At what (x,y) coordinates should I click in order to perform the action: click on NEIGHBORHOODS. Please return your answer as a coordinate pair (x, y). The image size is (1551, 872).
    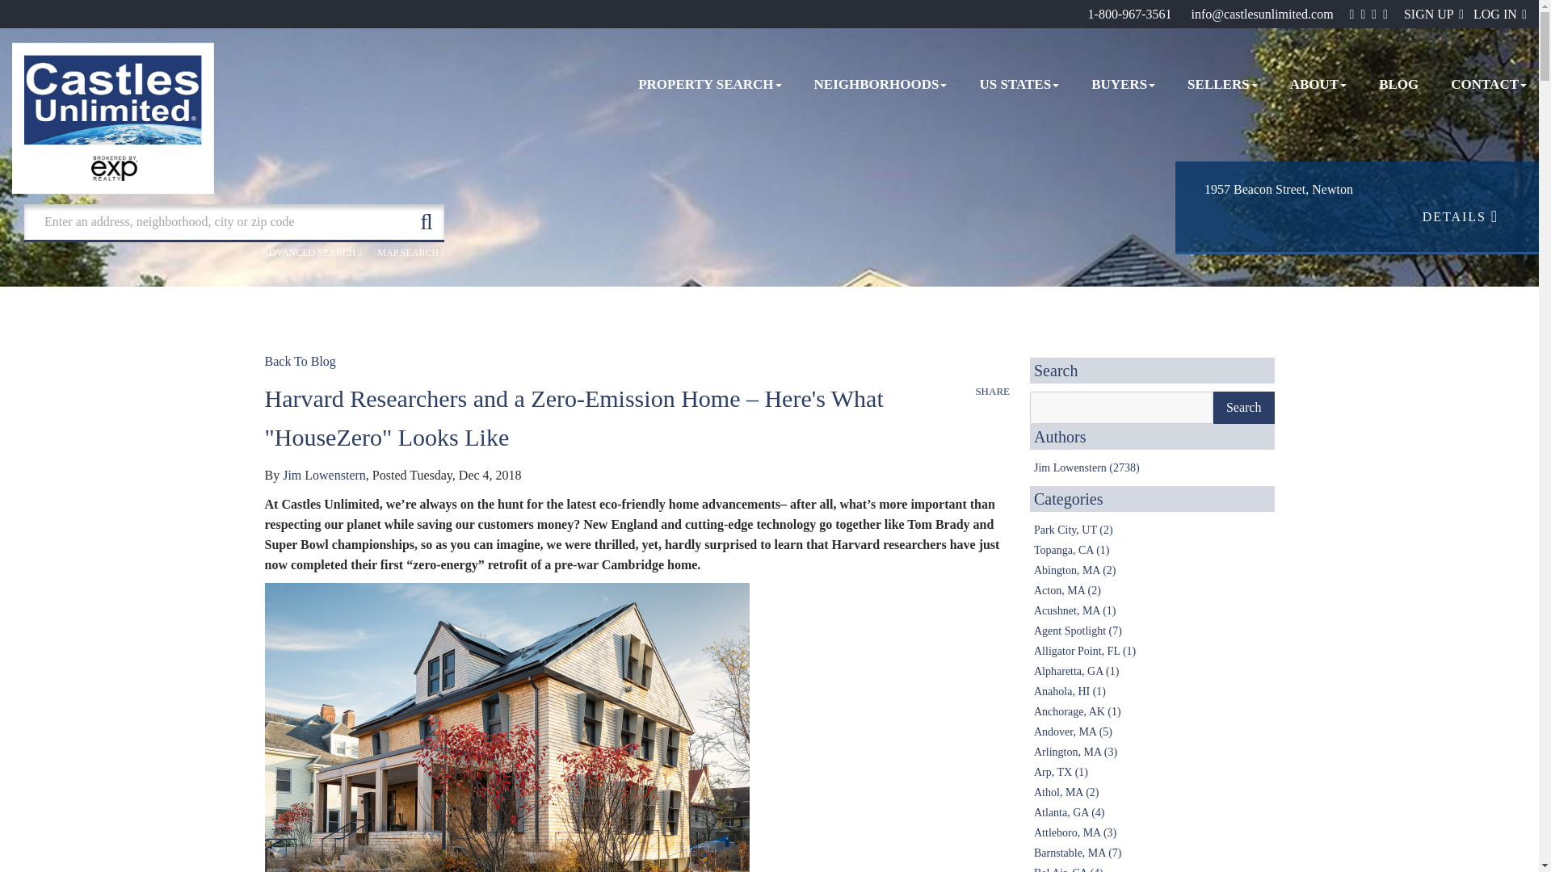
    Looking at the image, I should click on (881, 86).